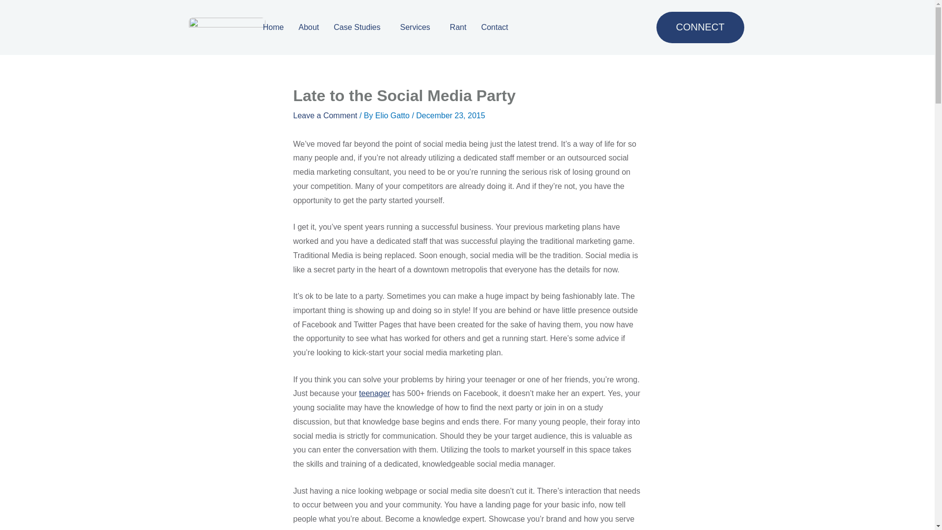 This screenshot has width=942, height=530. What do you see at coordinates (393, 115) in the screenshot?
I see `View all posts by Elio Gatto` at bounding box center [393, 115].